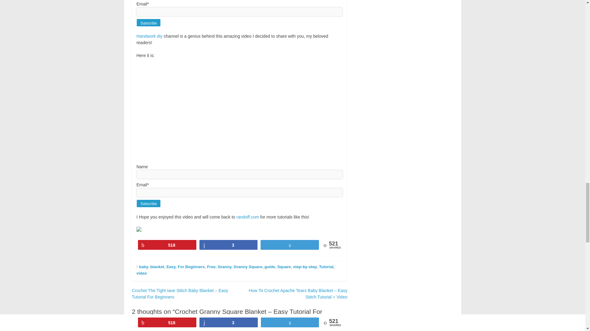 The image size is (590, 331). What do you see at coordinates (405, 20) in the screenshot?
I see `Advertisement` at bounding box center [405, 20].